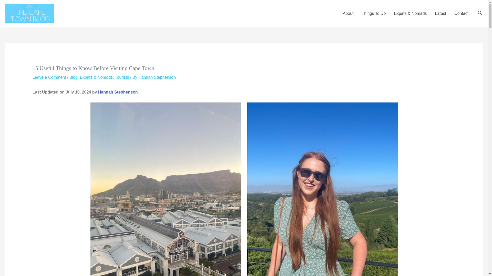 The height and width of the screenshot is (276, 492). What do you see at coordinates (122, 77) in the screenshot?
I see `Tourists` at bounding box center [122, 77].